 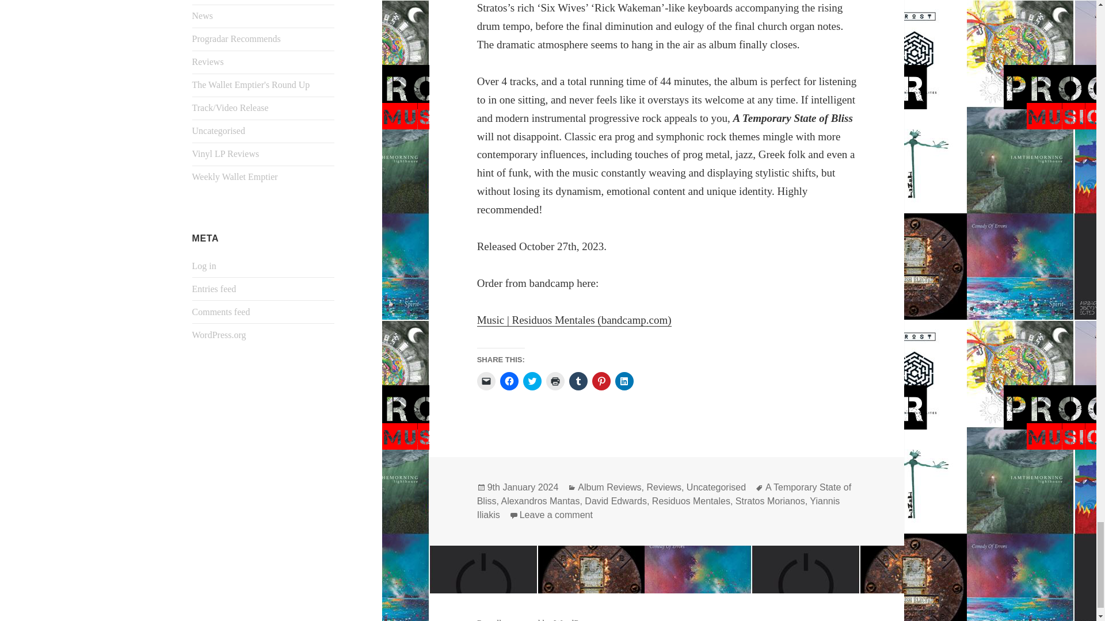 I want to click on Click to email a link to a friend, so click(x=486, y=381).